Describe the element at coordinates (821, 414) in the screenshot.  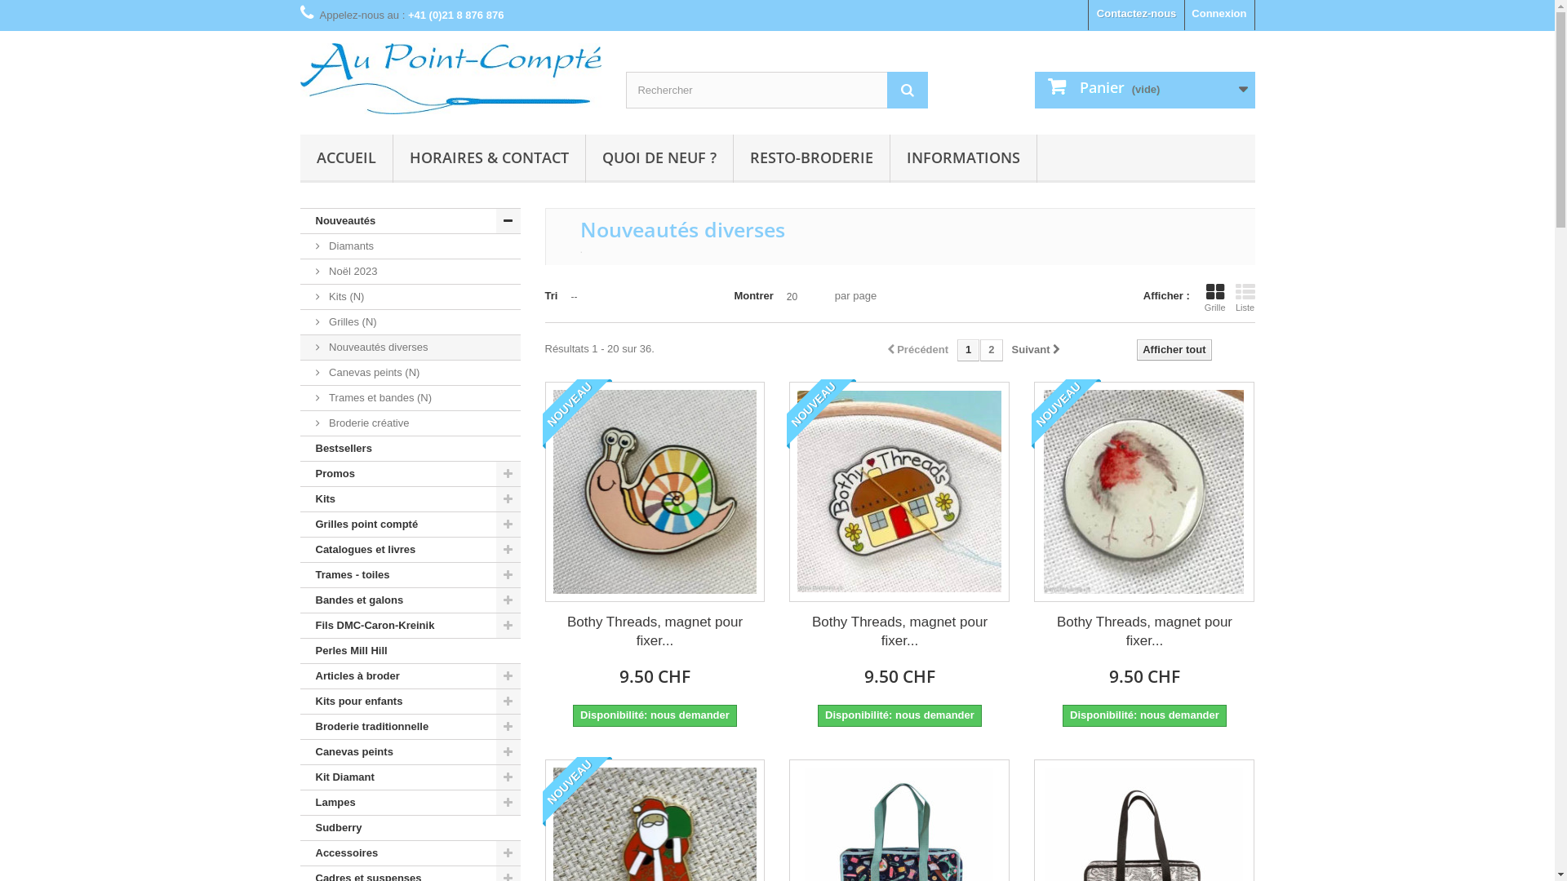
I see `NOUVEAU` at that location.